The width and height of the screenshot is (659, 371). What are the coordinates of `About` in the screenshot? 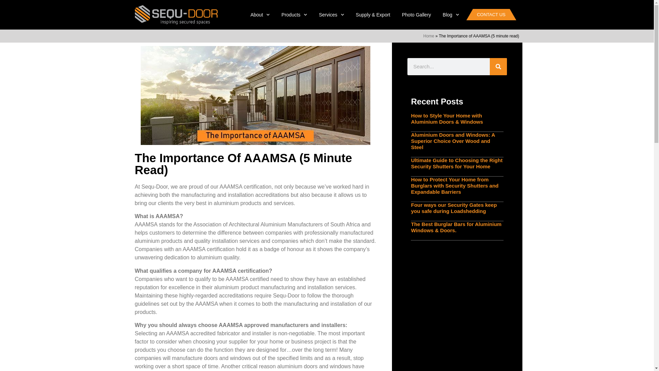 It's located at (260, 14).